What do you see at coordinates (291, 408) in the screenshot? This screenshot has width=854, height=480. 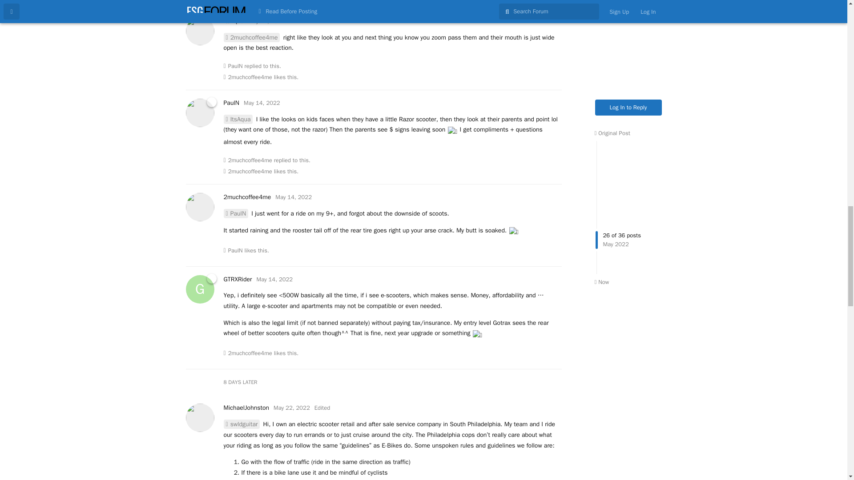 I see `Sunday, May 22, 2022 8:32 AM` at bounding box center [291, 408].